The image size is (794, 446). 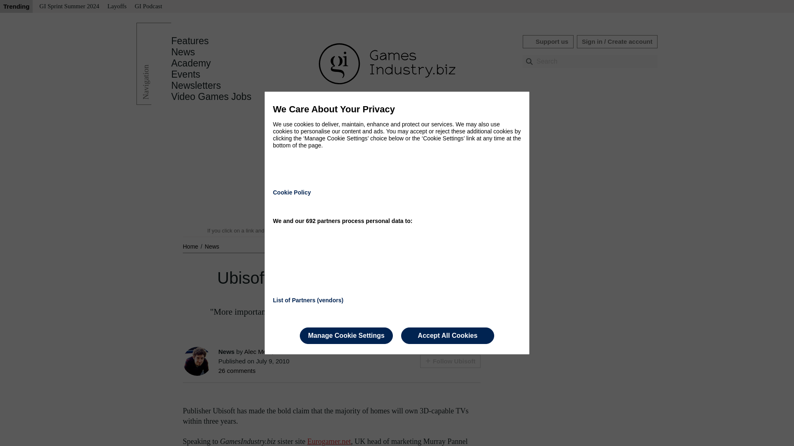 What do you see at coordinates (69, 7) in the screenshot?
I see `GI Sprint Summer 2024` at bounding box center [69, 7].